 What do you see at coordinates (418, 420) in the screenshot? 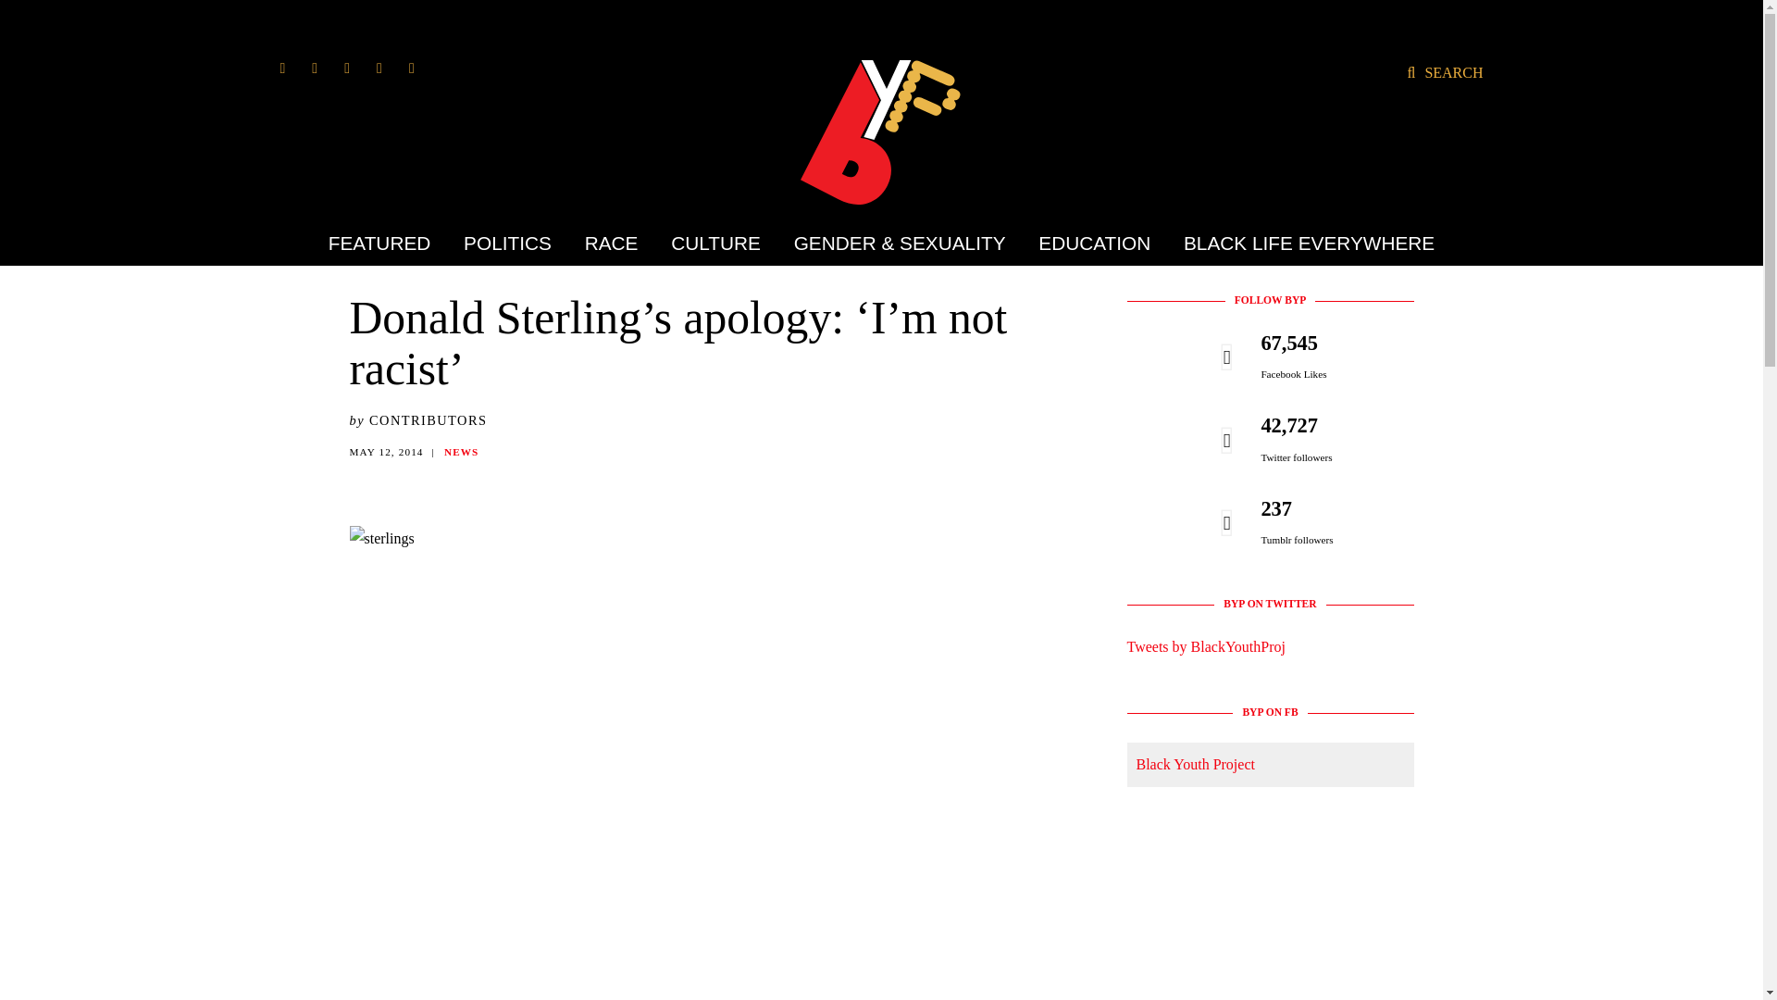
I see `by CONTRIBUTORS` at bounding box center [418, 420].